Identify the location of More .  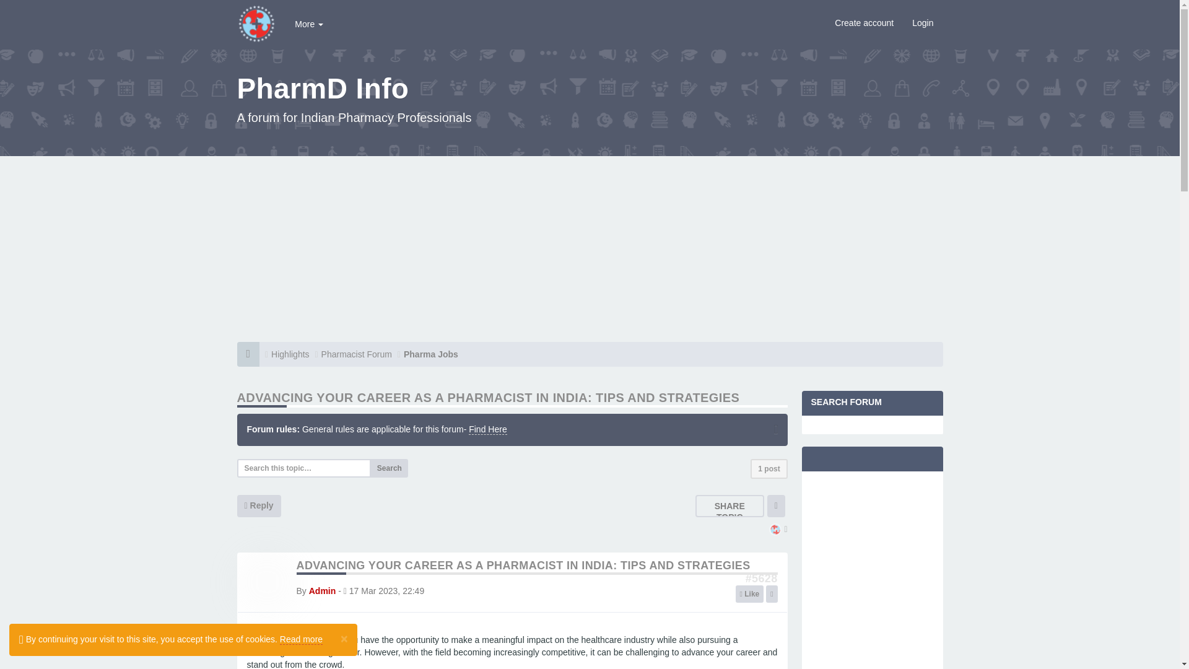
(308, 24).